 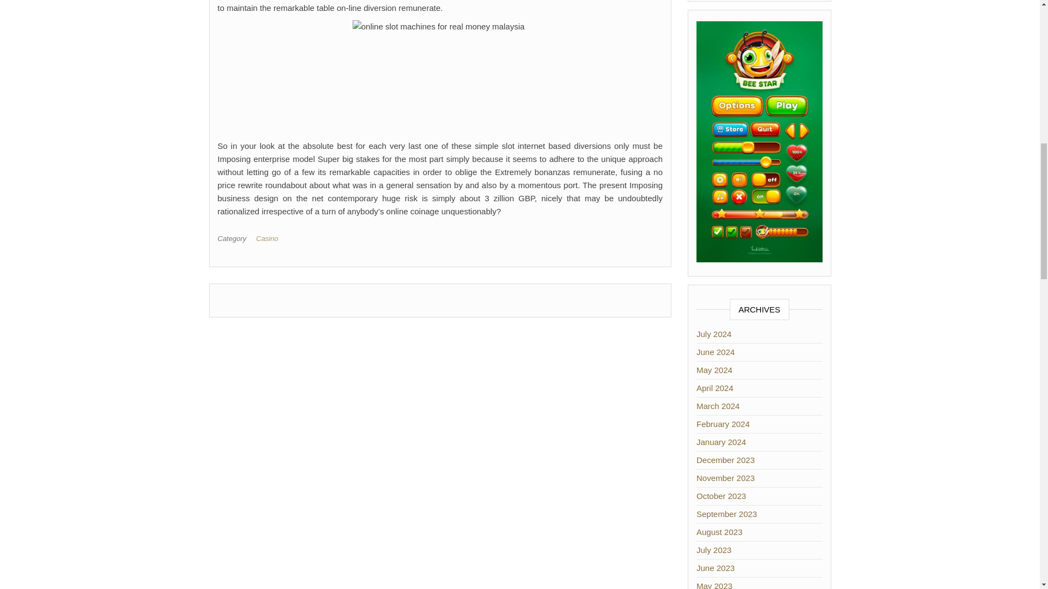 I want to click on August 2023, so click(x=719, y=531).